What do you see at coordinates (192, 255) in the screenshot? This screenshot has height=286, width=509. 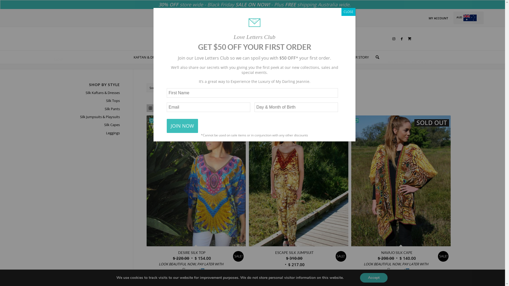 I see `DESIRE SILK TOP
$ 220.00 $ 154.00
SALE!` at bounding box center [192, 255].